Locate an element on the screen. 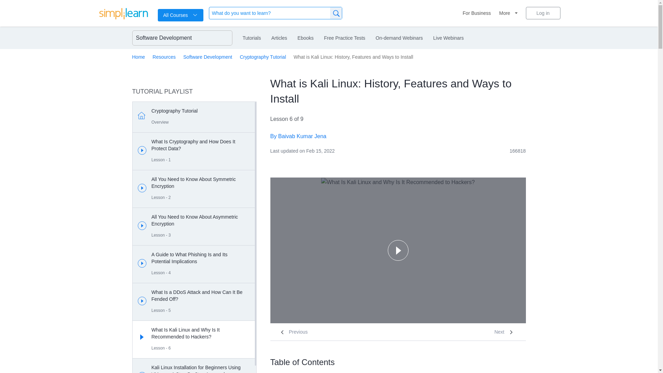 This screenshot has width=663, height=373. More is located at coordinates (508, 13).